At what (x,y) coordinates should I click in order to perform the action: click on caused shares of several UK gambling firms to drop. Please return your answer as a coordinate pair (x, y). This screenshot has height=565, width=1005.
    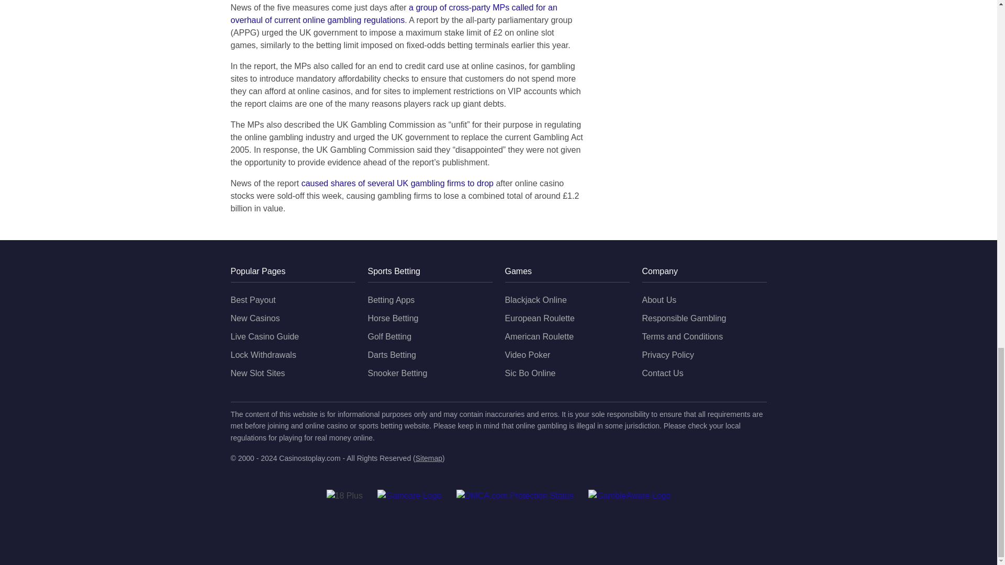
    Looking at the image, I should click on (397, 183).